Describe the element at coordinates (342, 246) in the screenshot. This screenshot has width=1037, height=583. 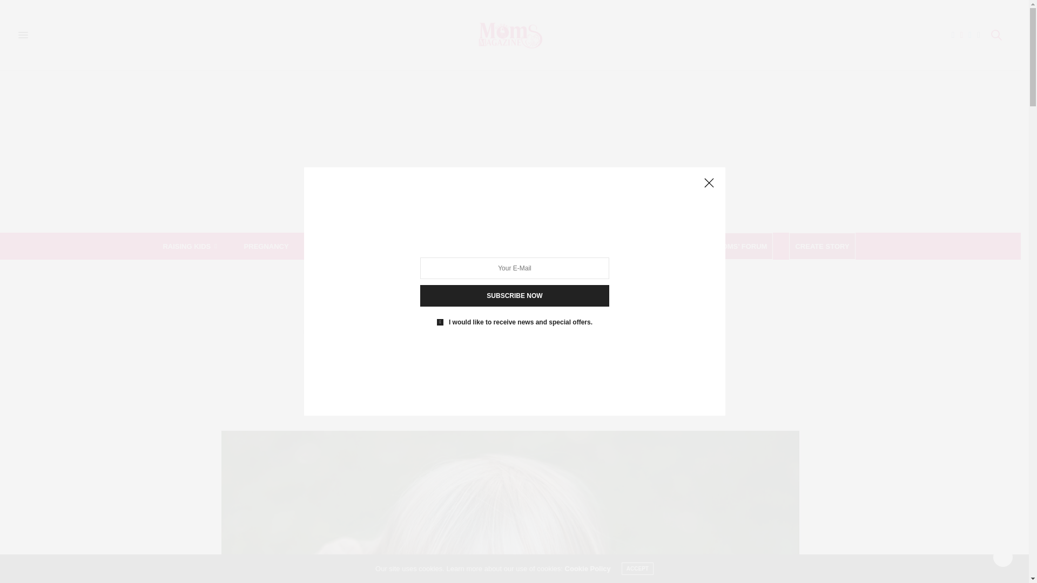
I see `WORKING MOM` at that location.